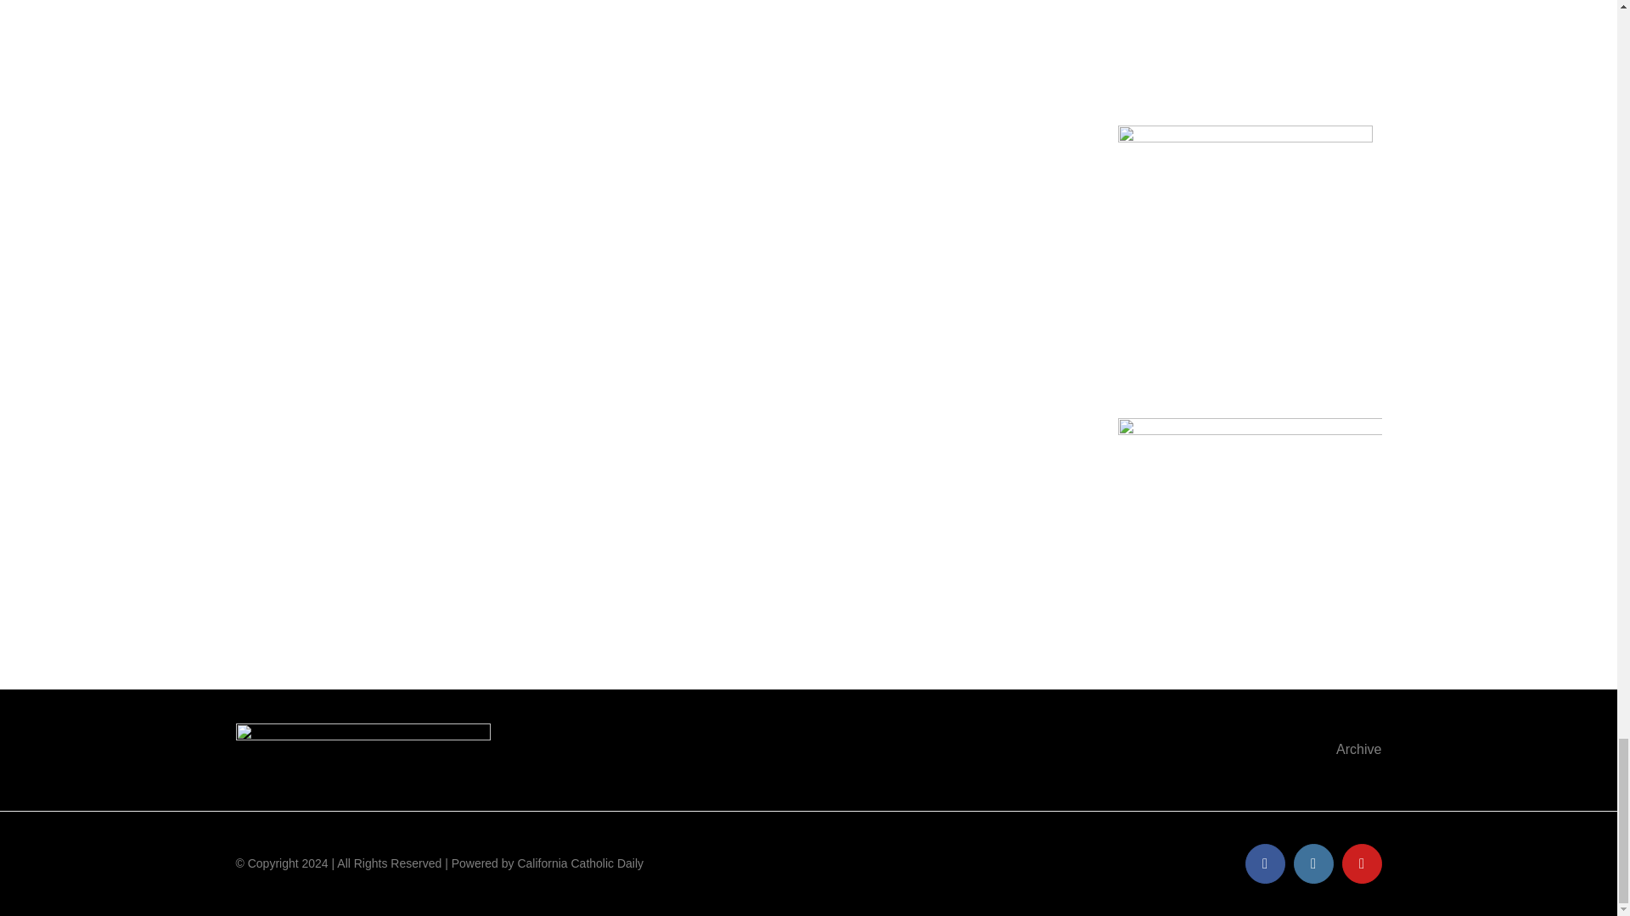  I want to click on Facebook, so click(1264, 863).